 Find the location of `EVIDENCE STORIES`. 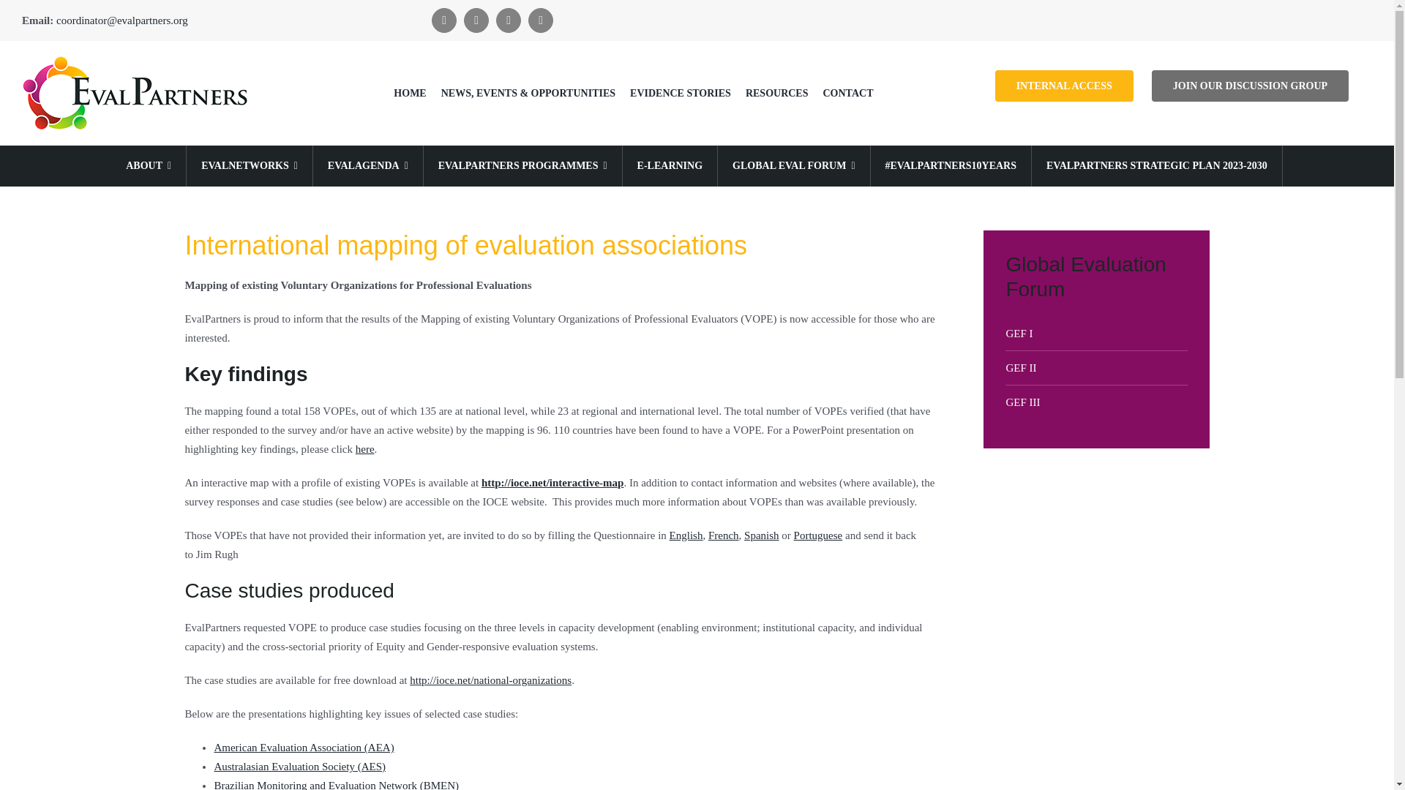

EVIDENCE STORIES is located at coordinates (680, 94).